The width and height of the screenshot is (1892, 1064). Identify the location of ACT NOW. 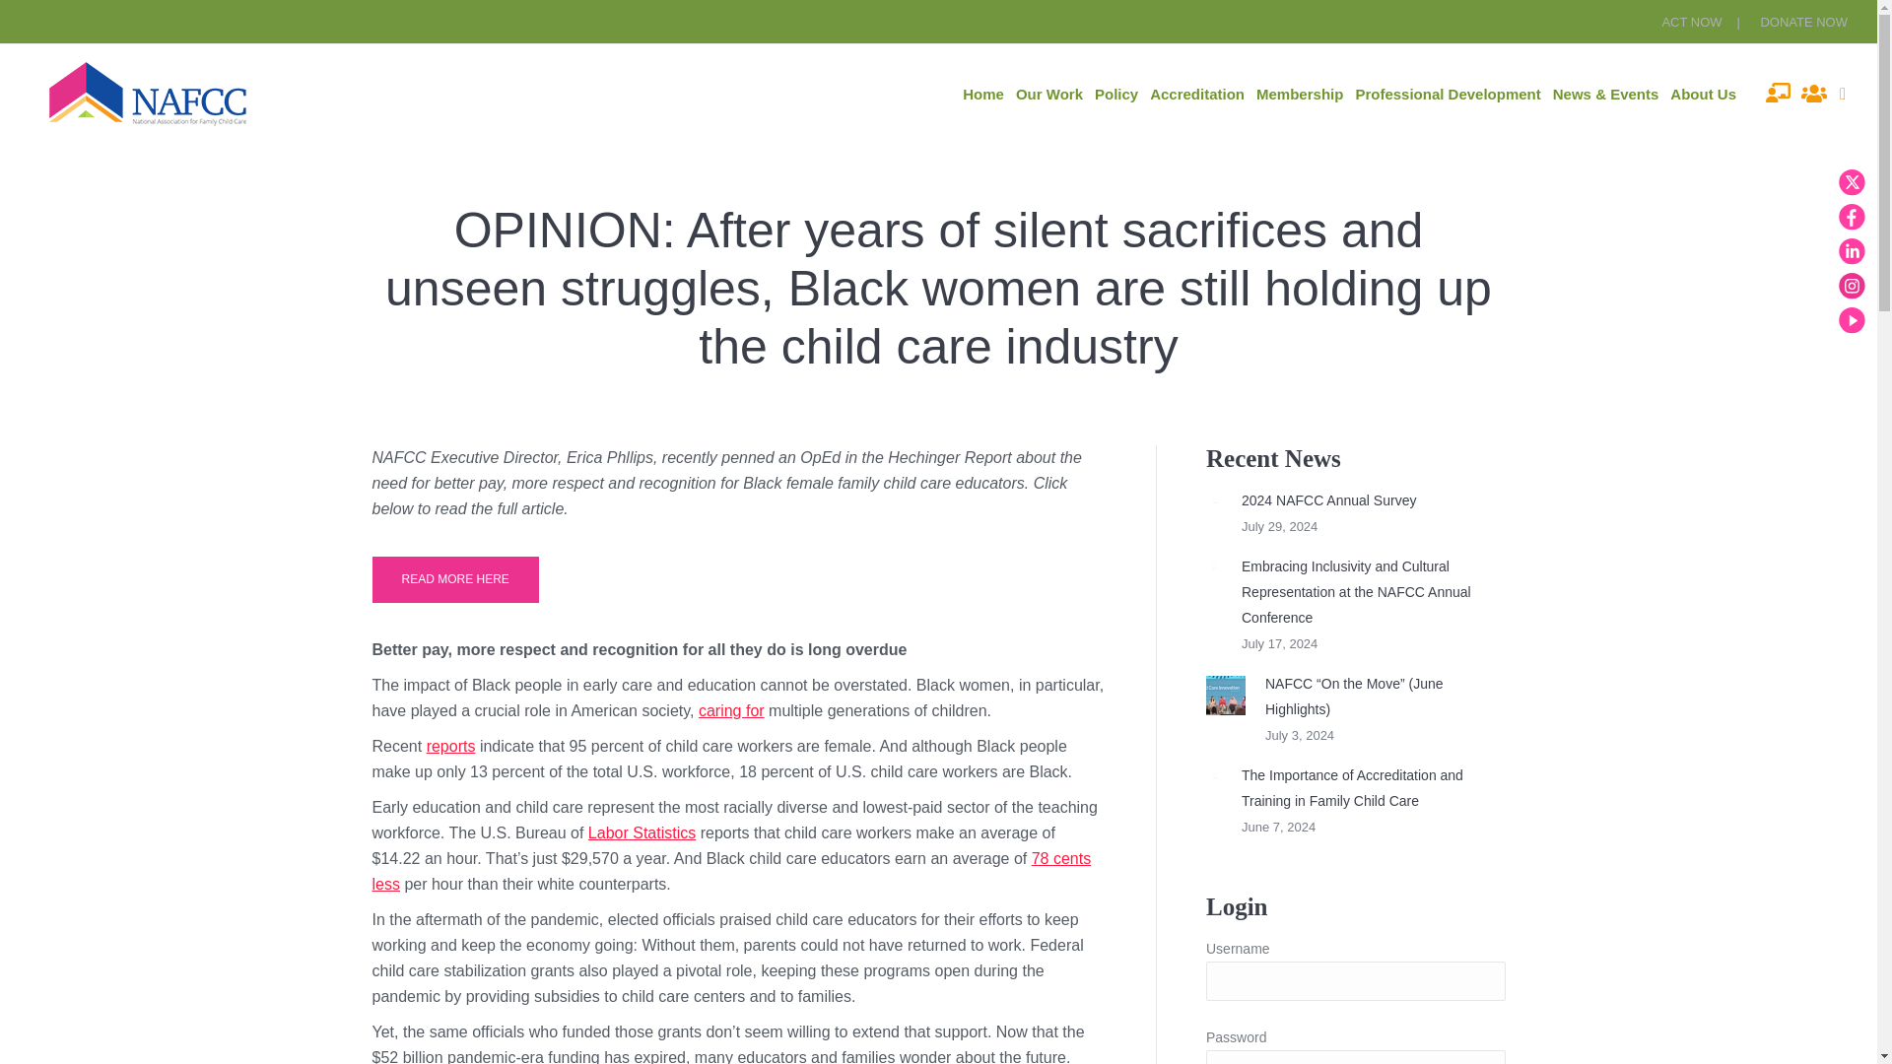
(1701, 22).